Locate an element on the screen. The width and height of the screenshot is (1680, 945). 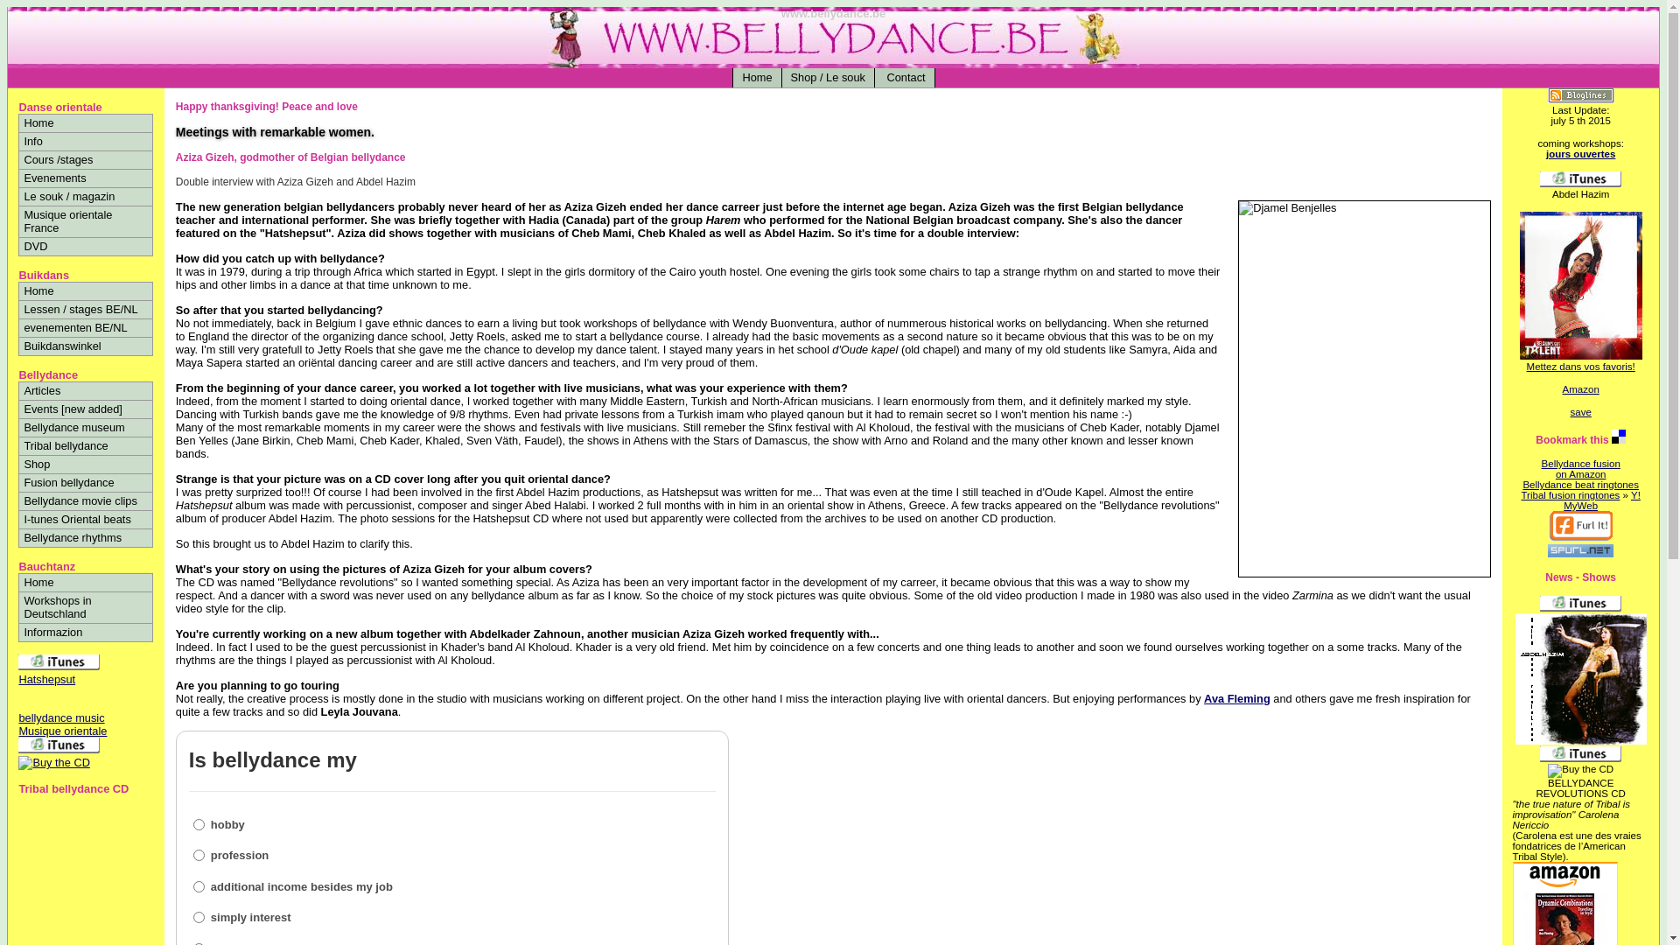
Djamel Ben Yelles is located at coordinates (1365, 388).